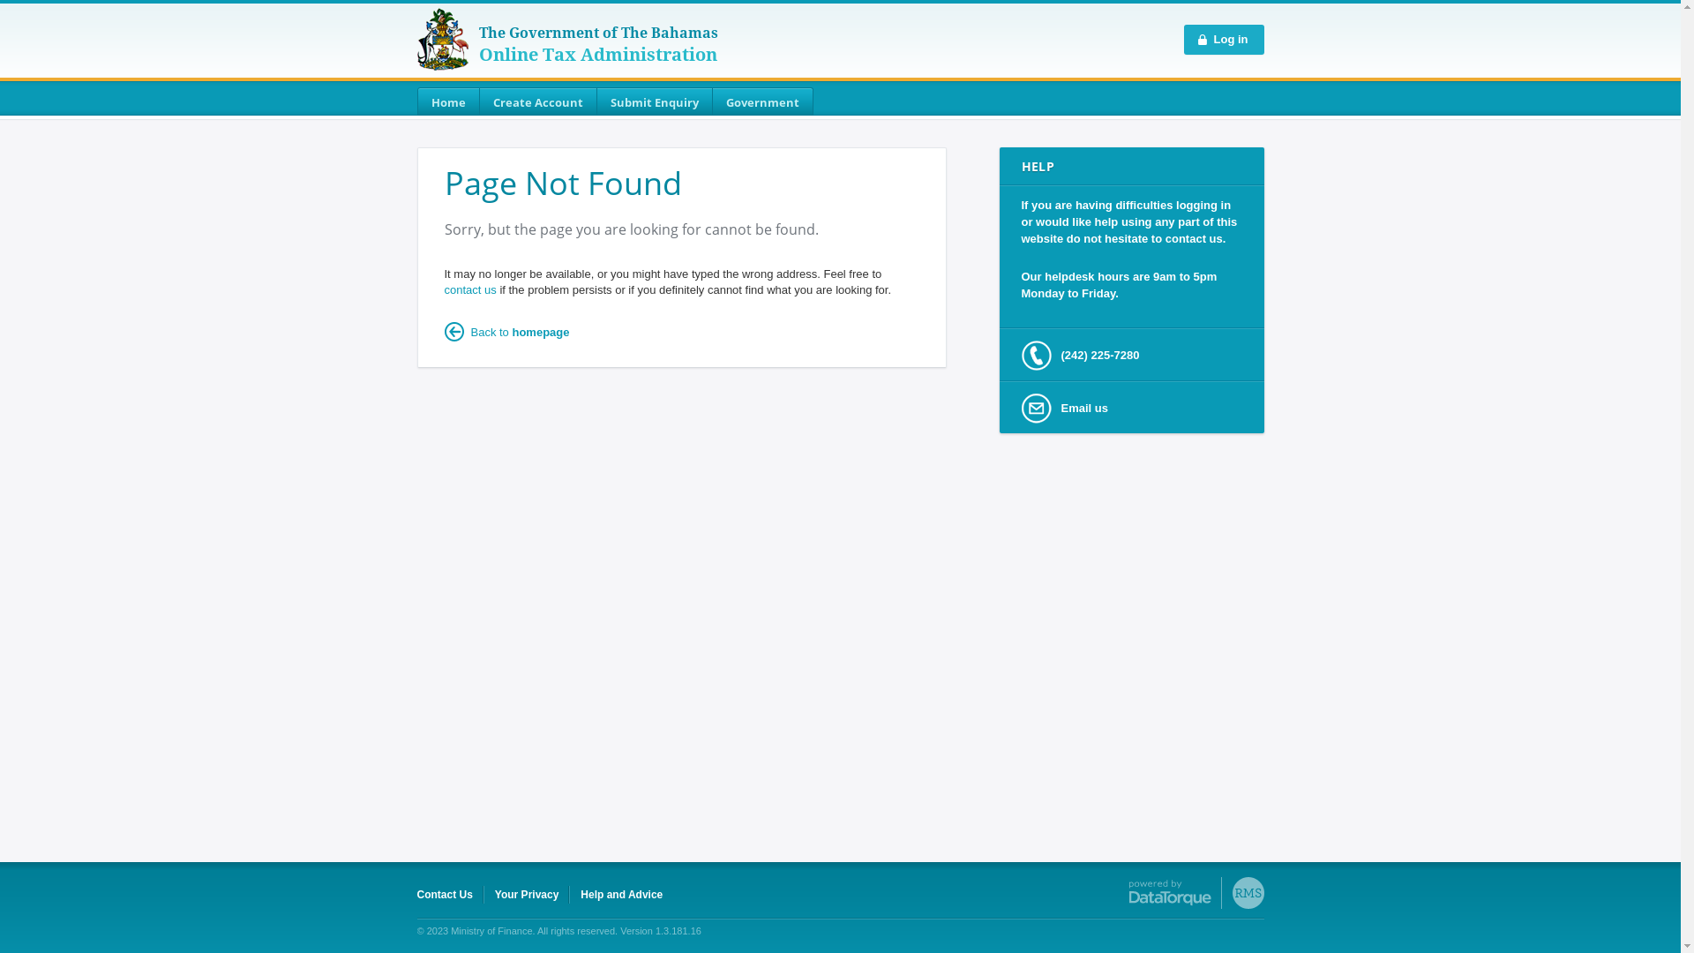  What do you see at coordinates (1131, 408) in the screenshot?
I see `Email us` at bounding box center [1131, 408].